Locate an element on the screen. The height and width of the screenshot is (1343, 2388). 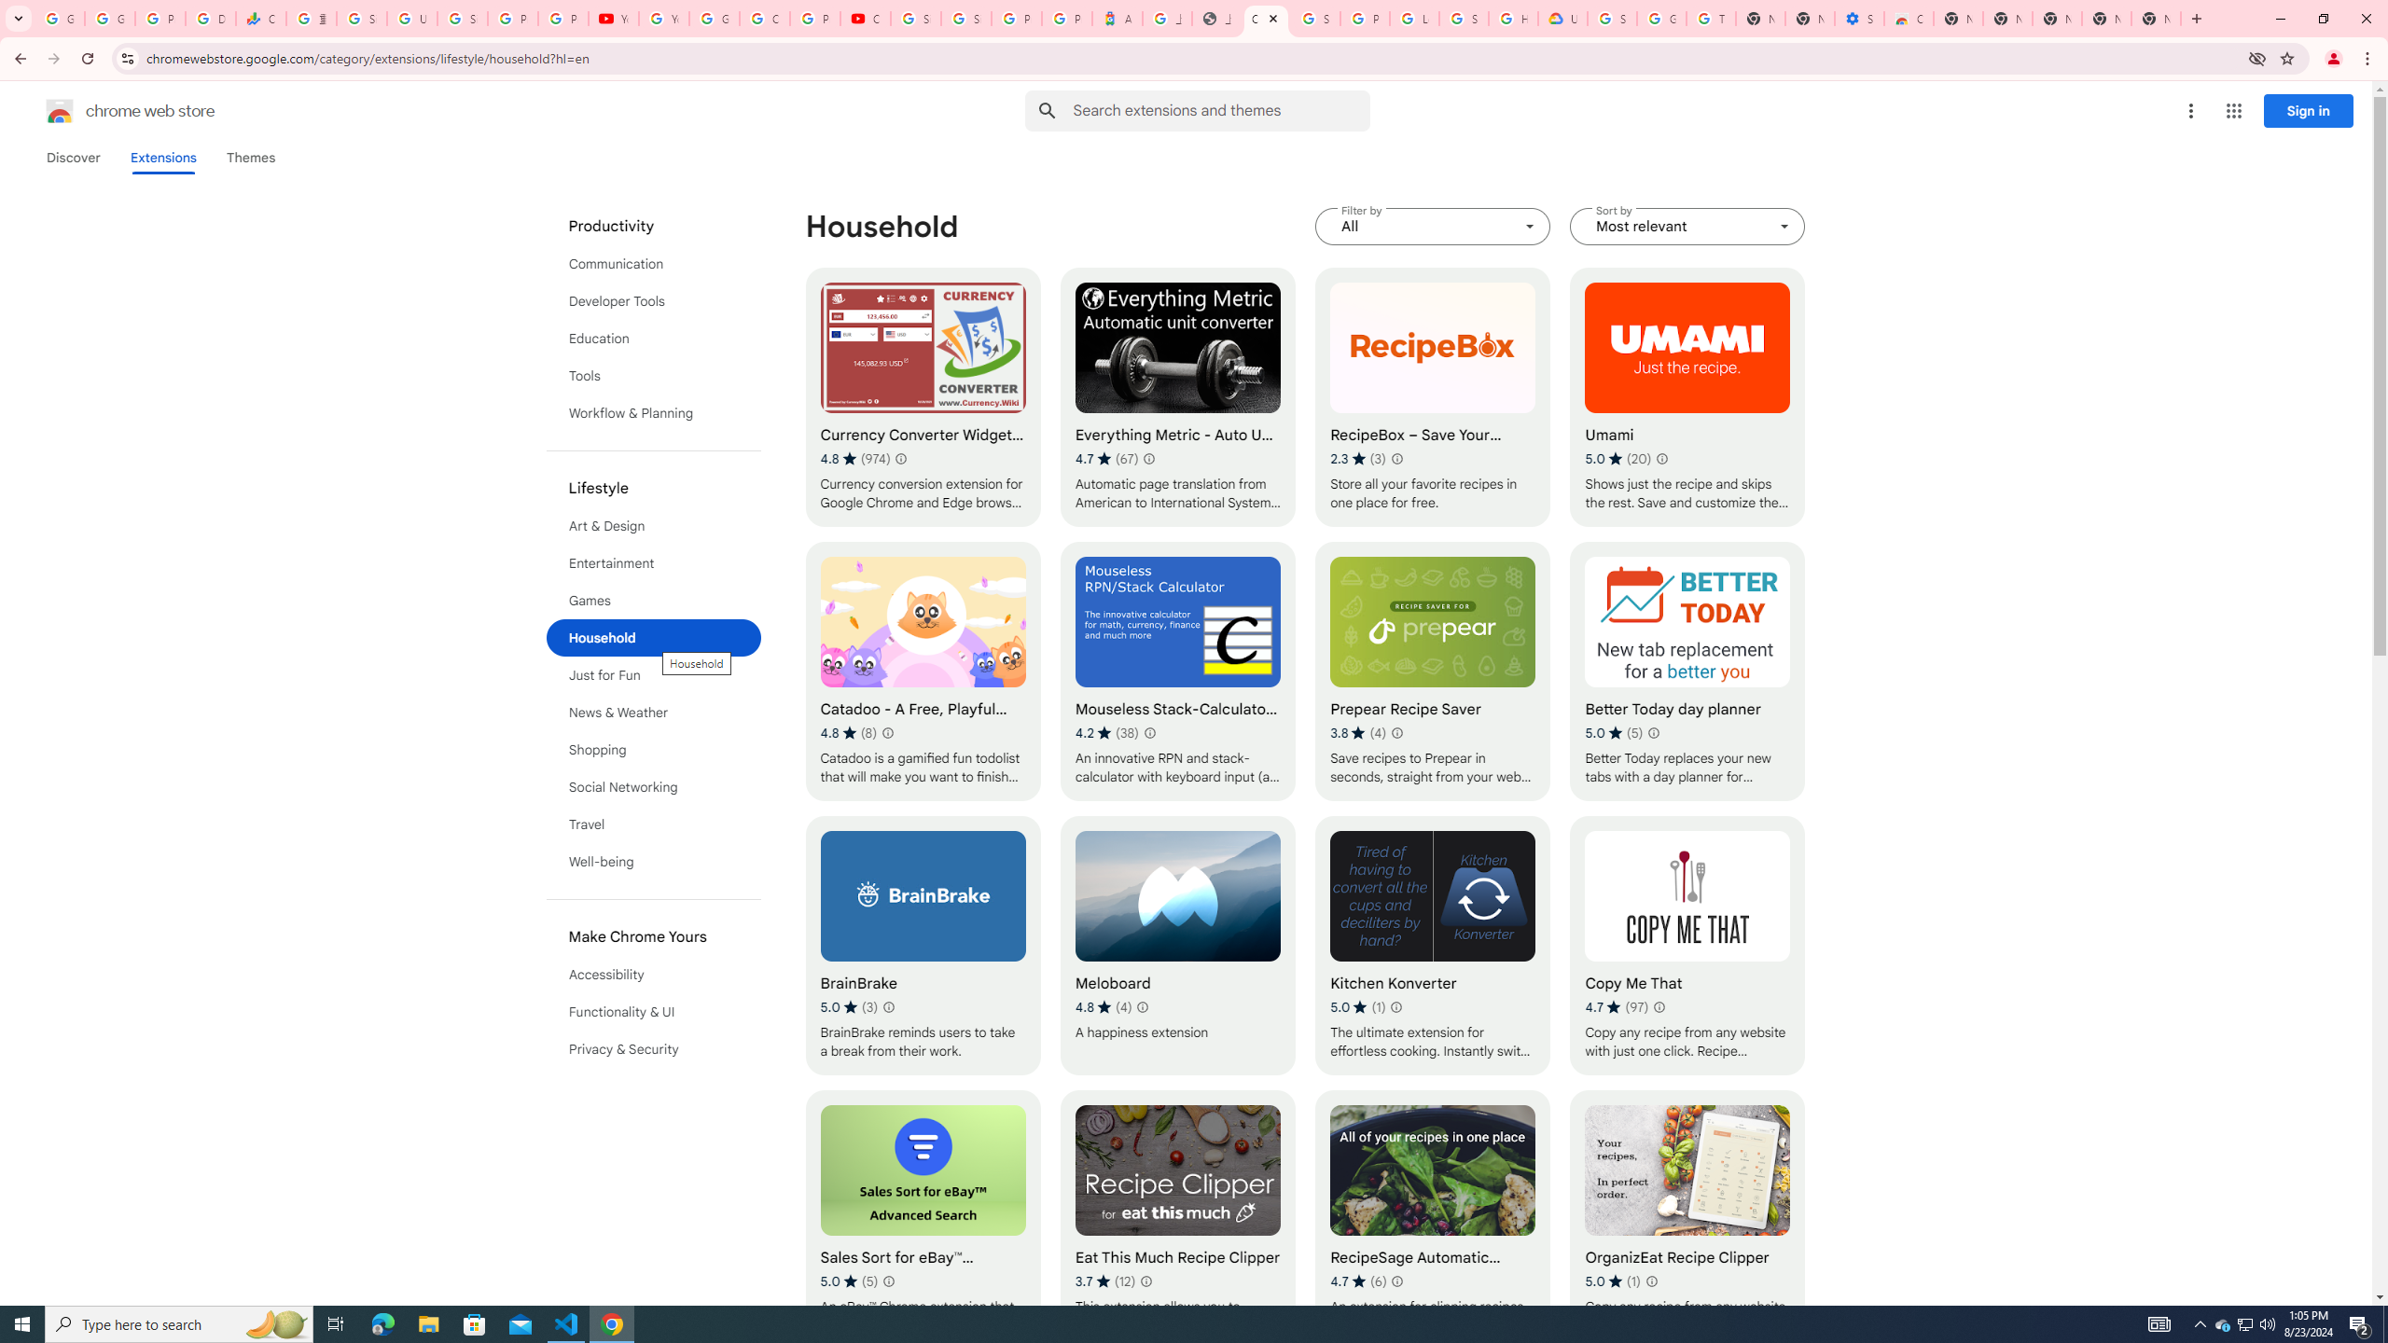
Learn more about results and reviews "BrainBrake" is located at coordinates (890, 1007).